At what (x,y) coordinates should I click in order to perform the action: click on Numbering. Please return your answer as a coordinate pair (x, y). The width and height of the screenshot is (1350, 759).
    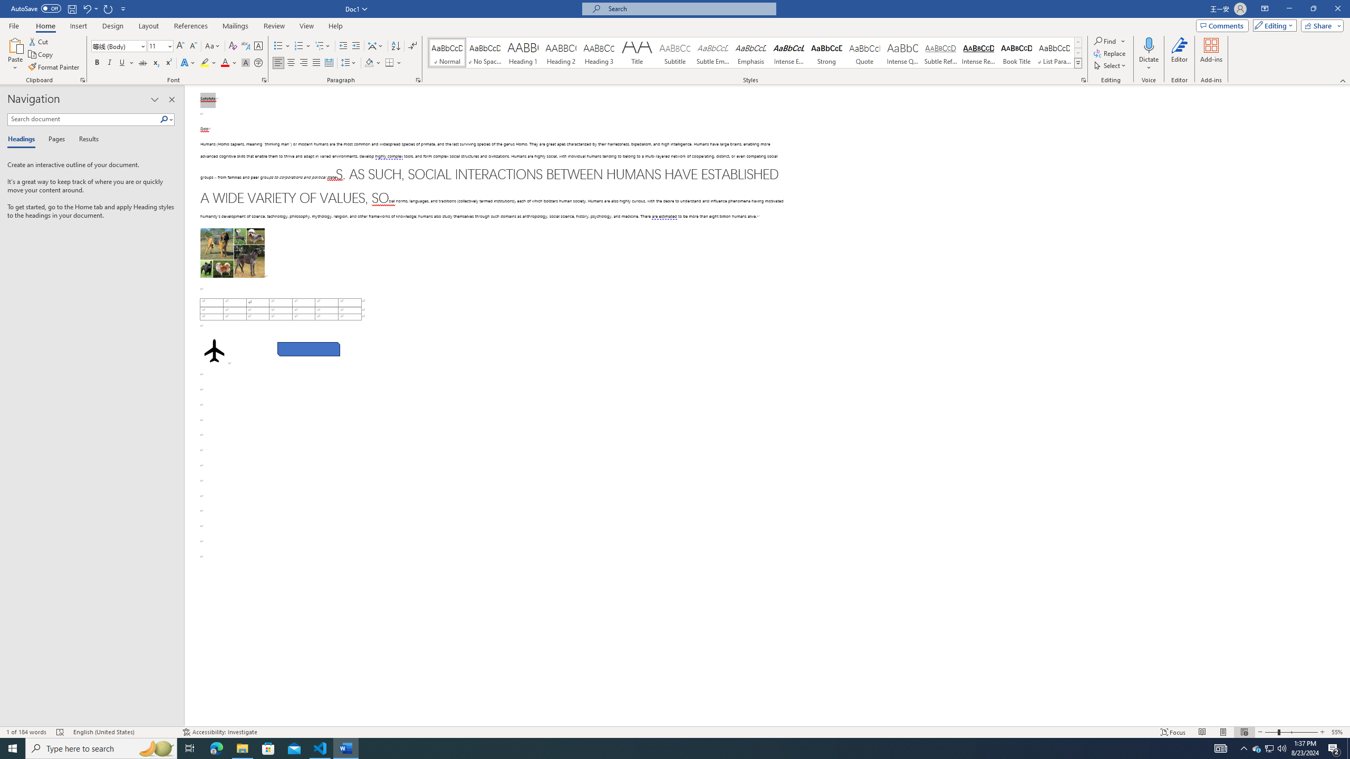
    Looking at the image, I should click on (303, 46).